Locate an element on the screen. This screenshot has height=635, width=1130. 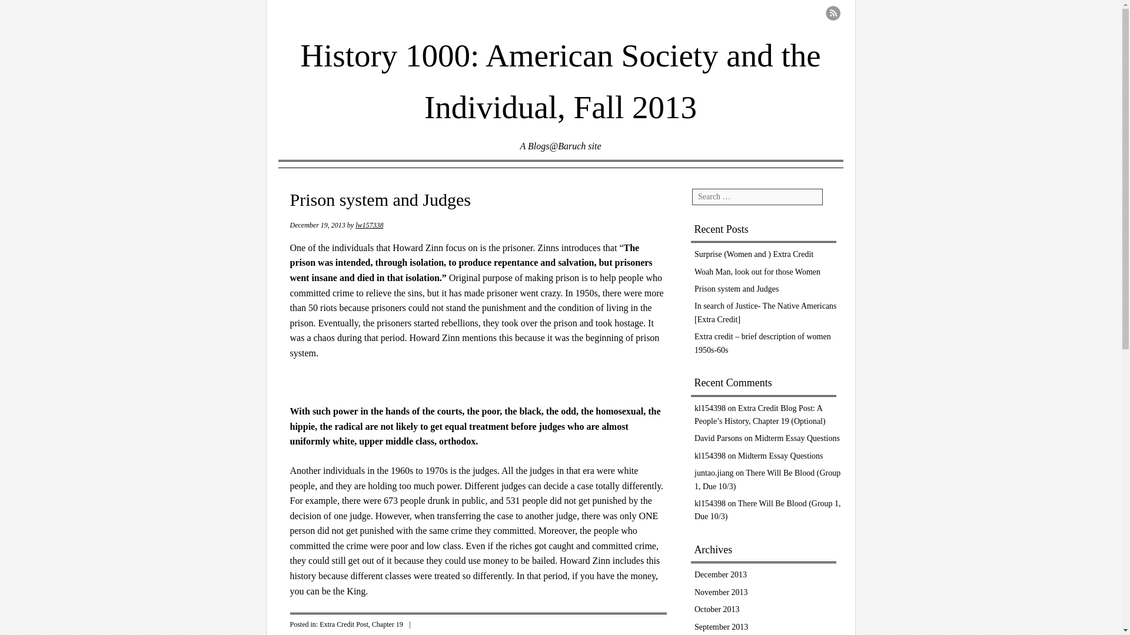
November 2013 is located at coordinates (722, 593).